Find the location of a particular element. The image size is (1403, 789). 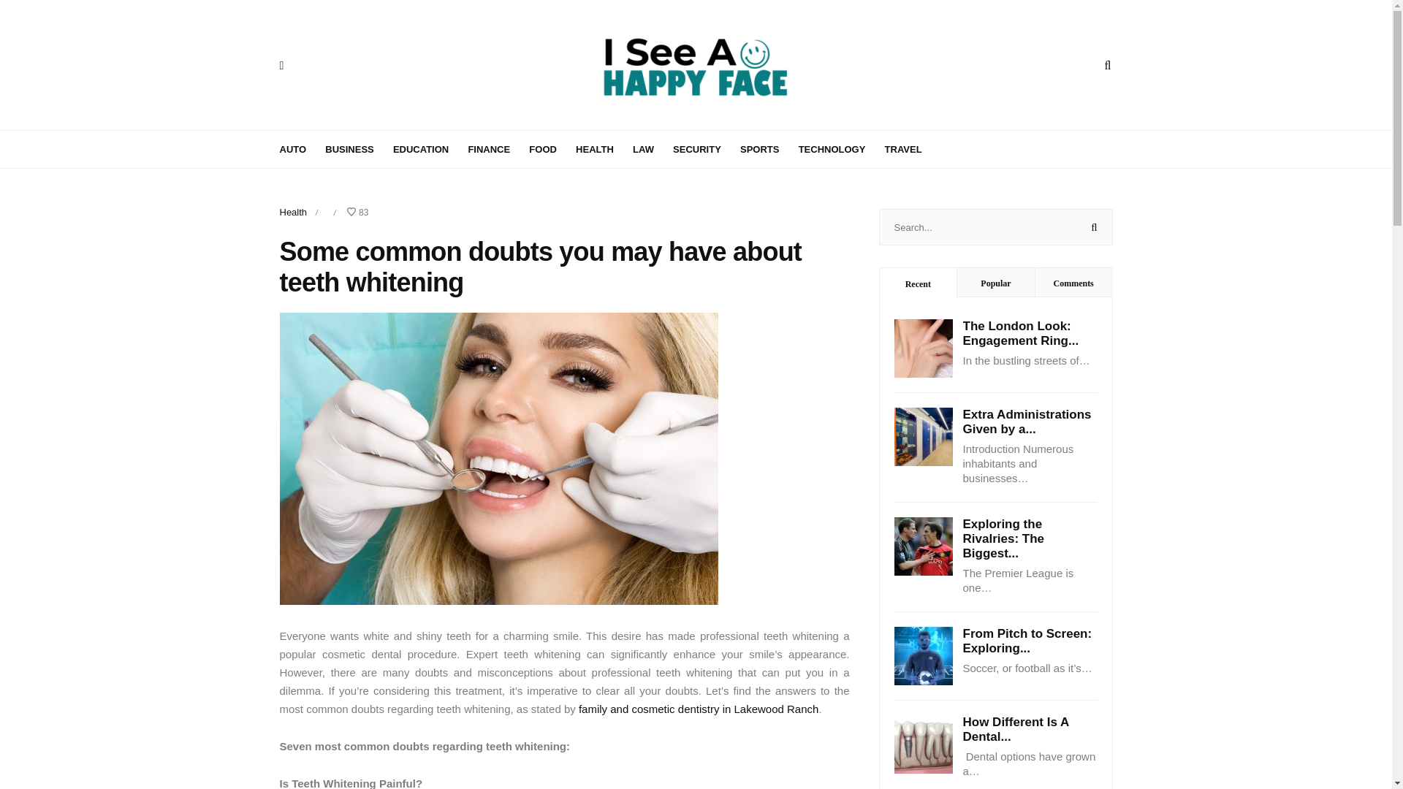

BUSINESS is located at coordinates (357, 148).